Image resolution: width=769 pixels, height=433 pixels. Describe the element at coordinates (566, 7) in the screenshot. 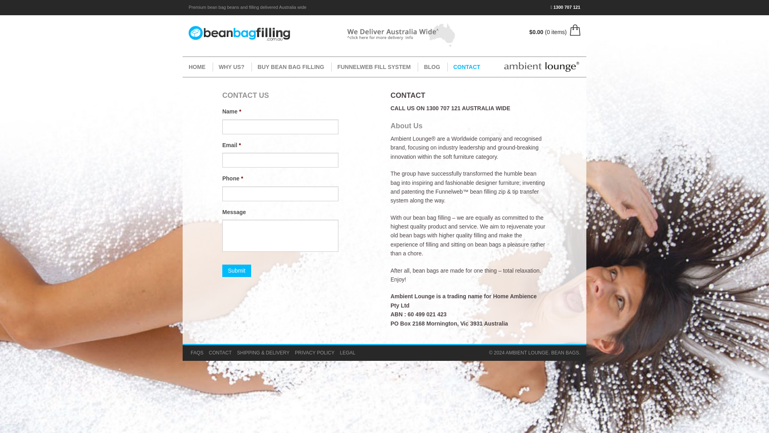

I see `1300 707 121` at that location.